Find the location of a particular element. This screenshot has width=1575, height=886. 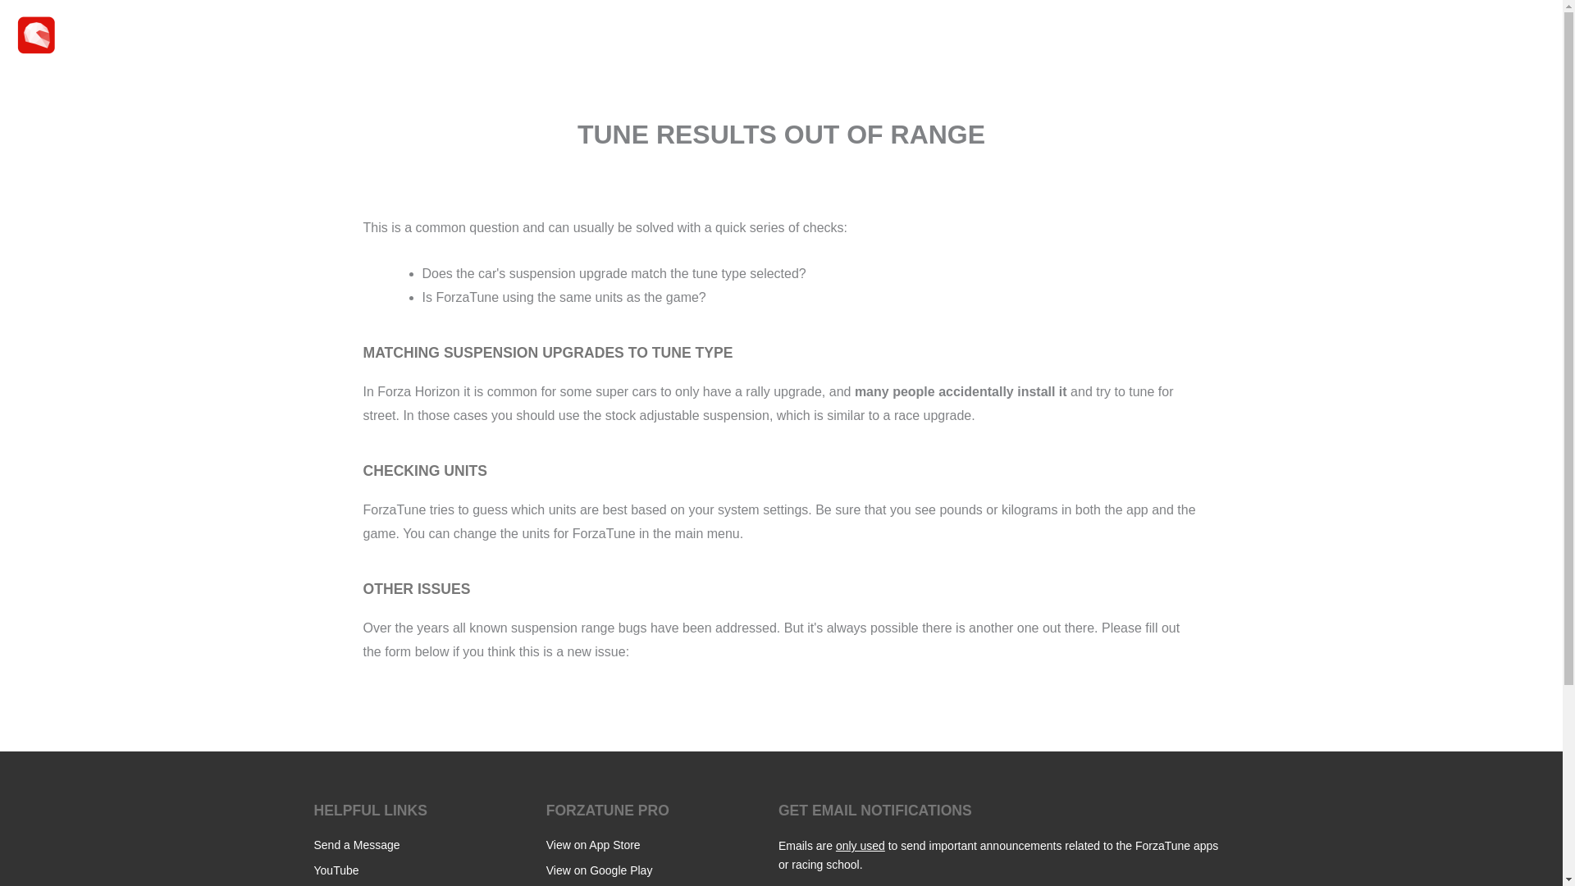

only used is located at coordinates (861, 845).